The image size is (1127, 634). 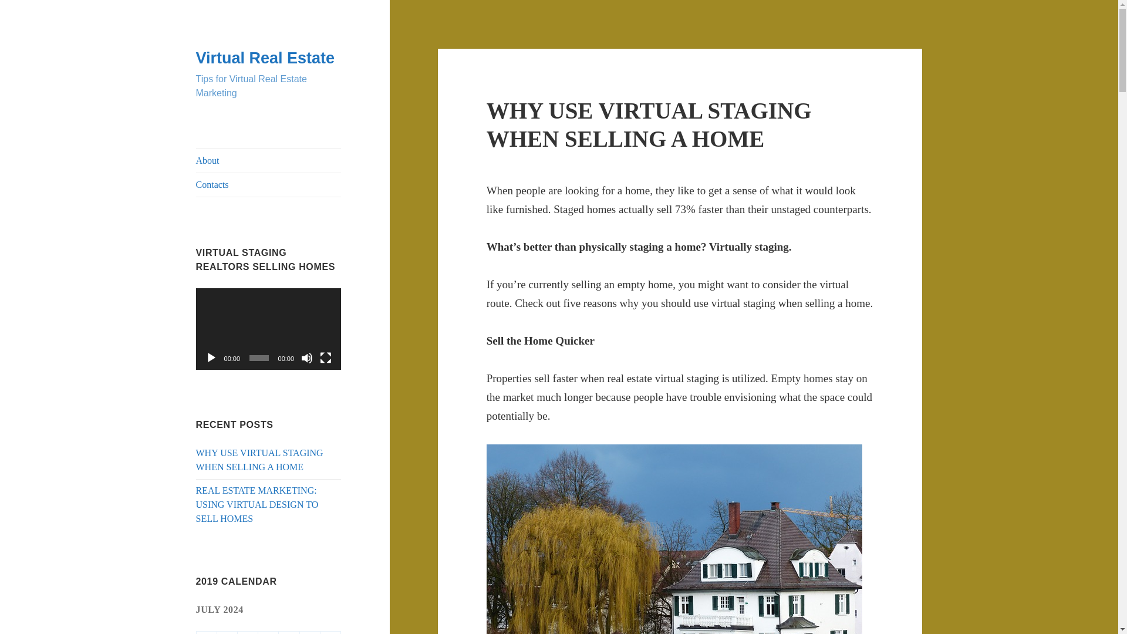 I want to click on Play, so click(x=211, y=358).